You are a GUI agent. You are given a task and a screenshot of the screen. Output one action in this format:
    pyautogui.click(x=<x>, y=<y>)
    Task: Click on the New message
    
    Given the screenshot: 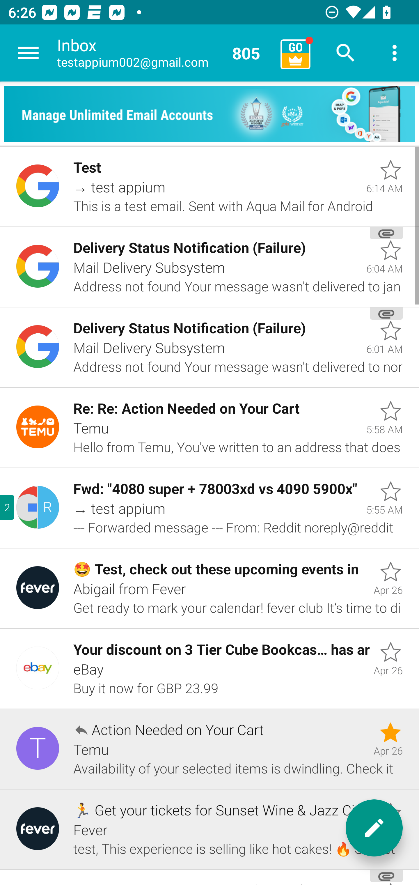 What is the action you would take?
    pyautogui.click(x=374, y=828)
    